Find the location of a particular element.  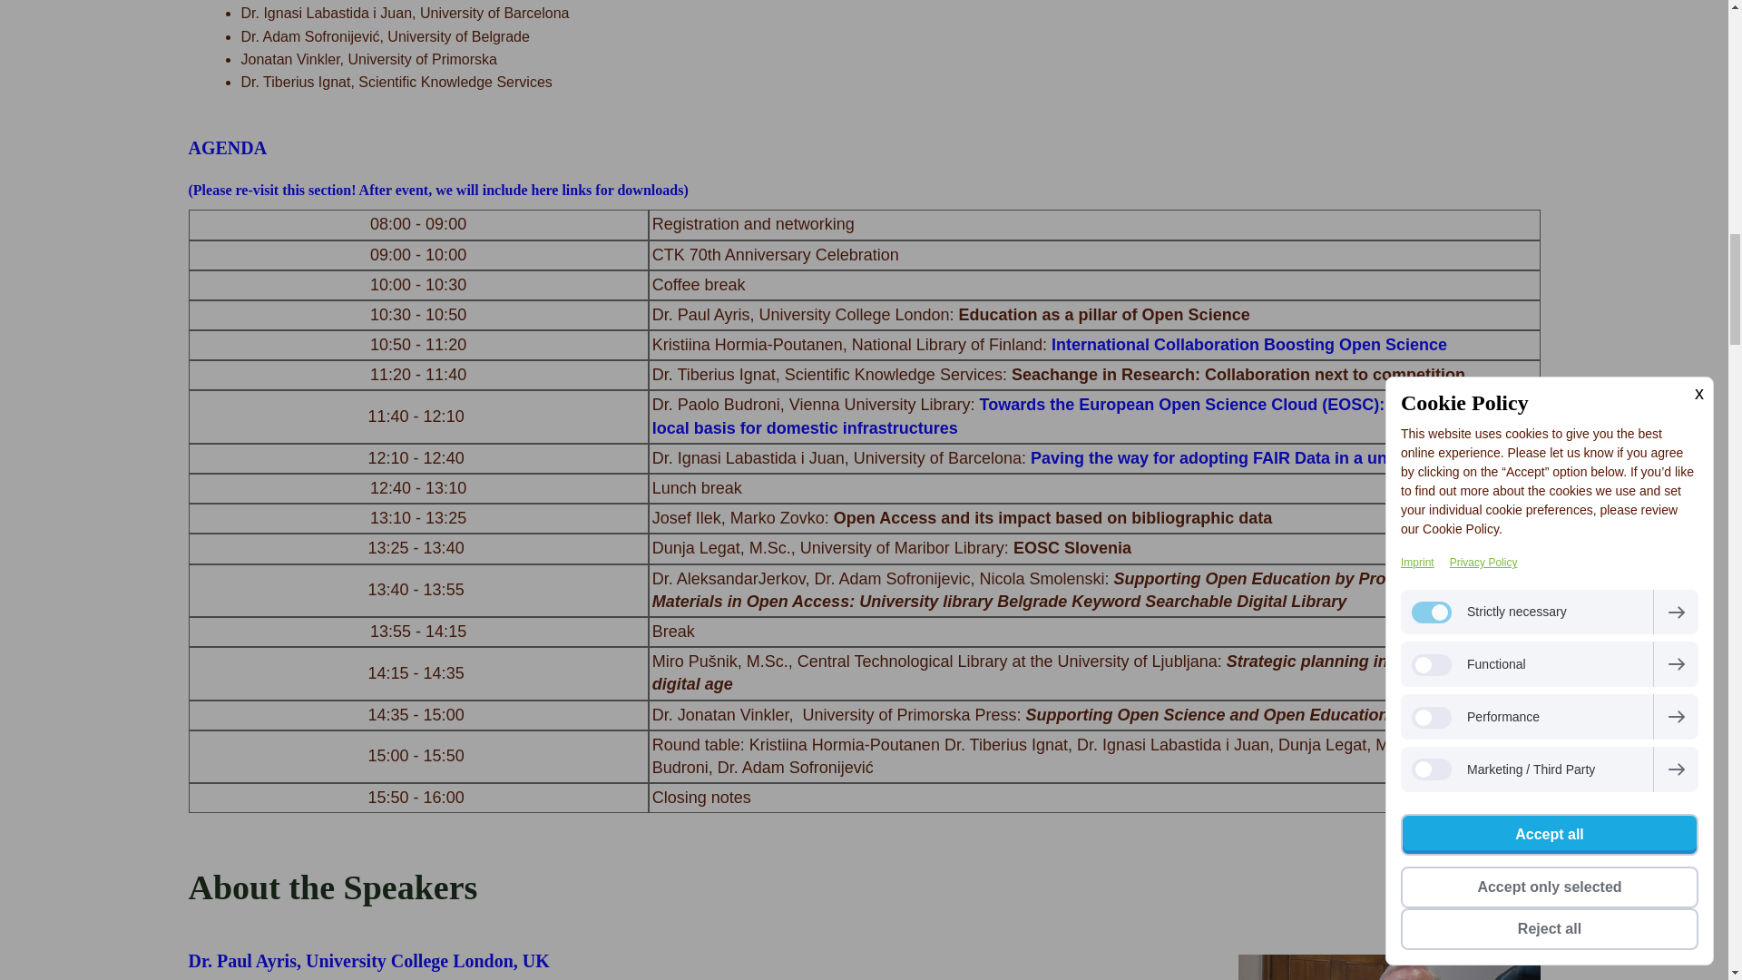

 International Collaboration Boosting Open Science is located at coordinates (1247, 345).